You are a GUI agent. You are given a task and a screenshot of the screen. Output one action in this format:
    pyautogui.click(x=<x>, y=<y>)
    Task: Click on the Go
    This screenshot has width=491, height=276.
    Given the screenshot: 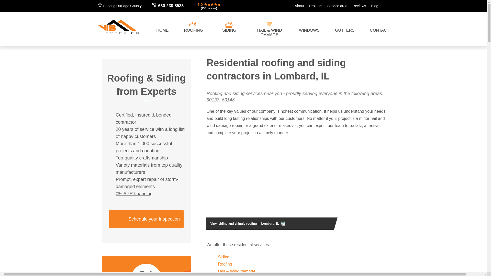 What is the action you would take?
    pyautogui.click(x=384, y=6)
    